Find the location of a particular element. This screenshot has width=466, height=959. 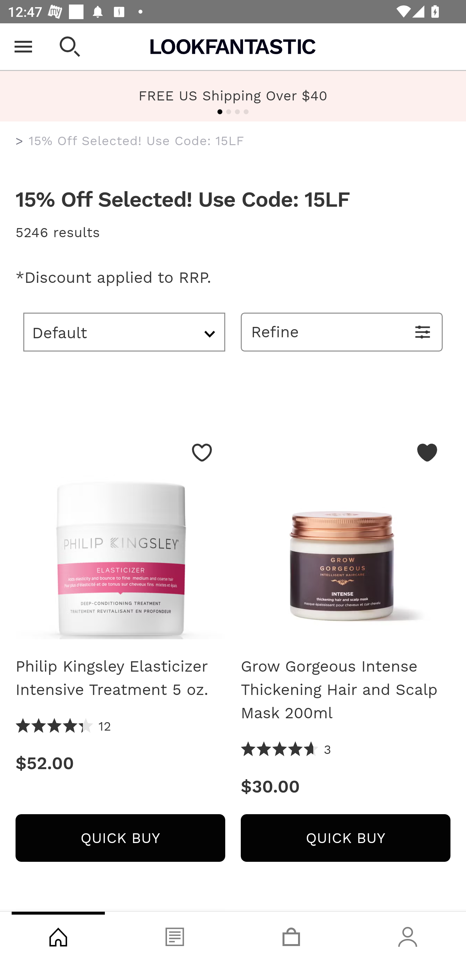

Open Menu is located at coordinates (23, 47).